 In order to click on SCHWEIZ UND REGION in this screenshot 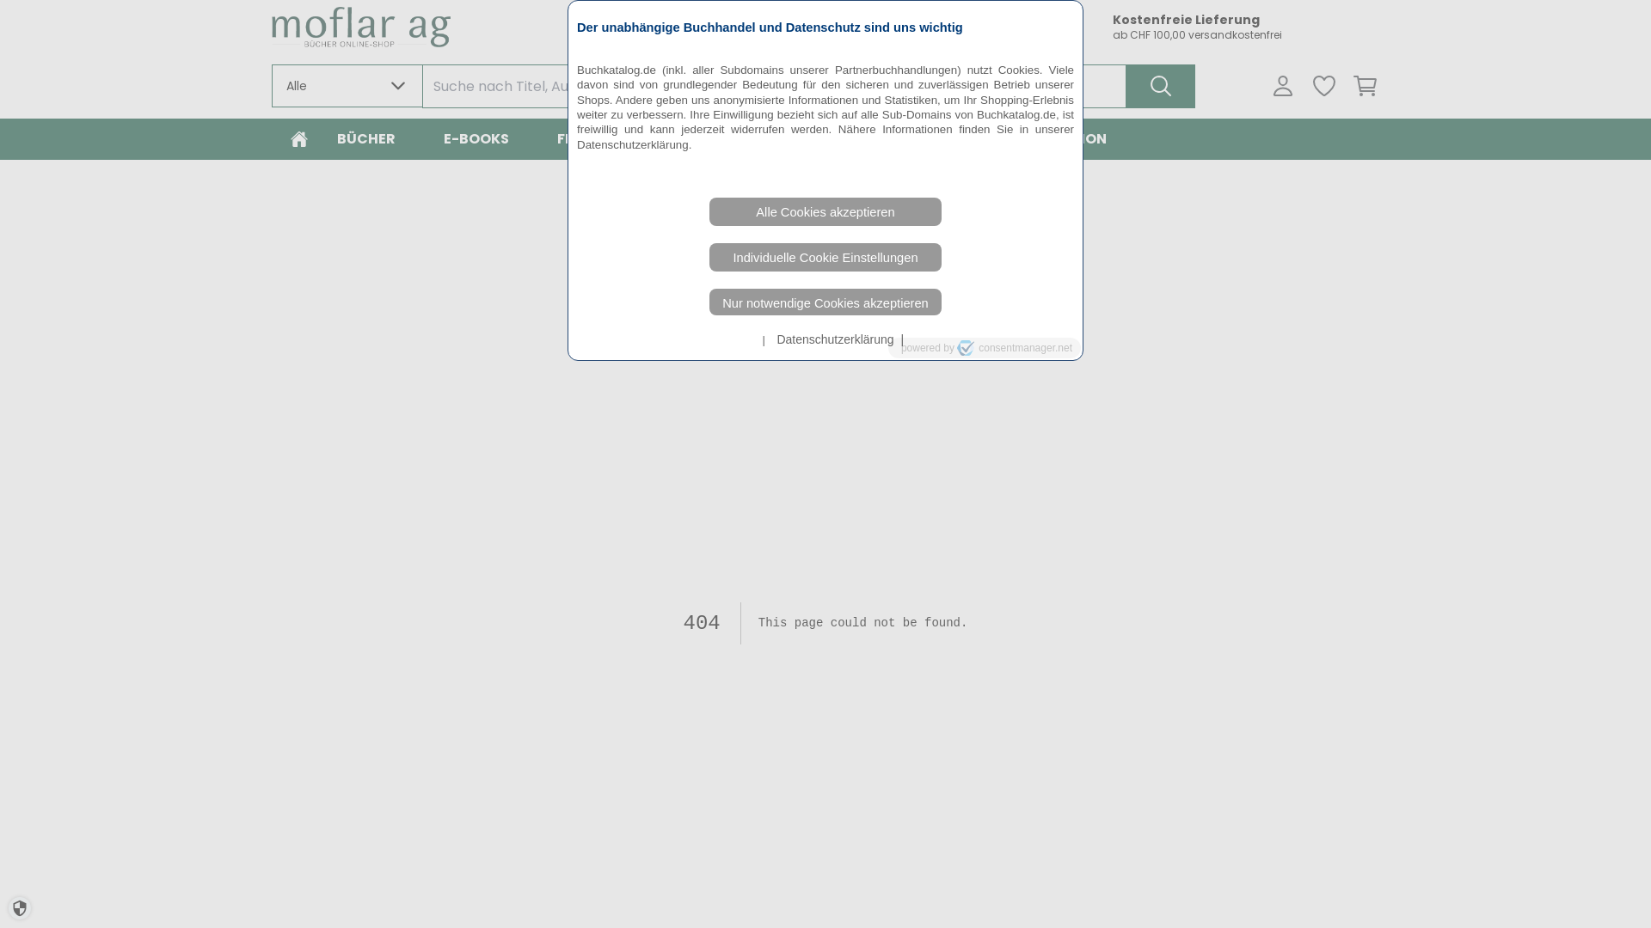, I will do `click(1028, 139)`.